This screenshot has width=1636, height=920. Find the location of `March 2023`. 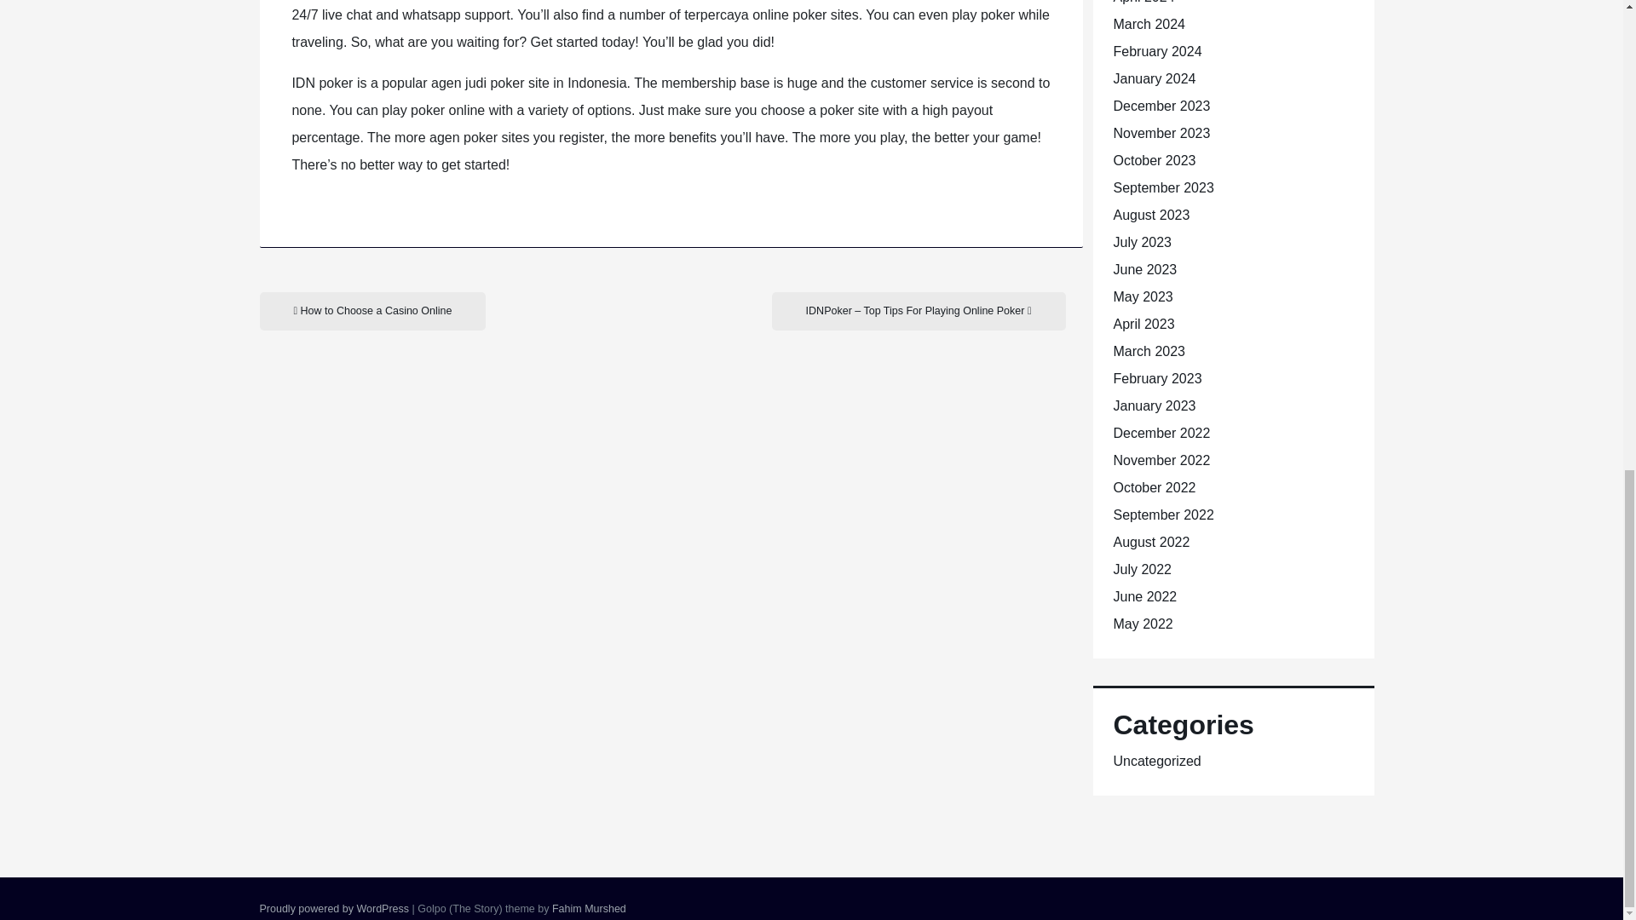

March 2023 is located at coordinates (1149, 351).